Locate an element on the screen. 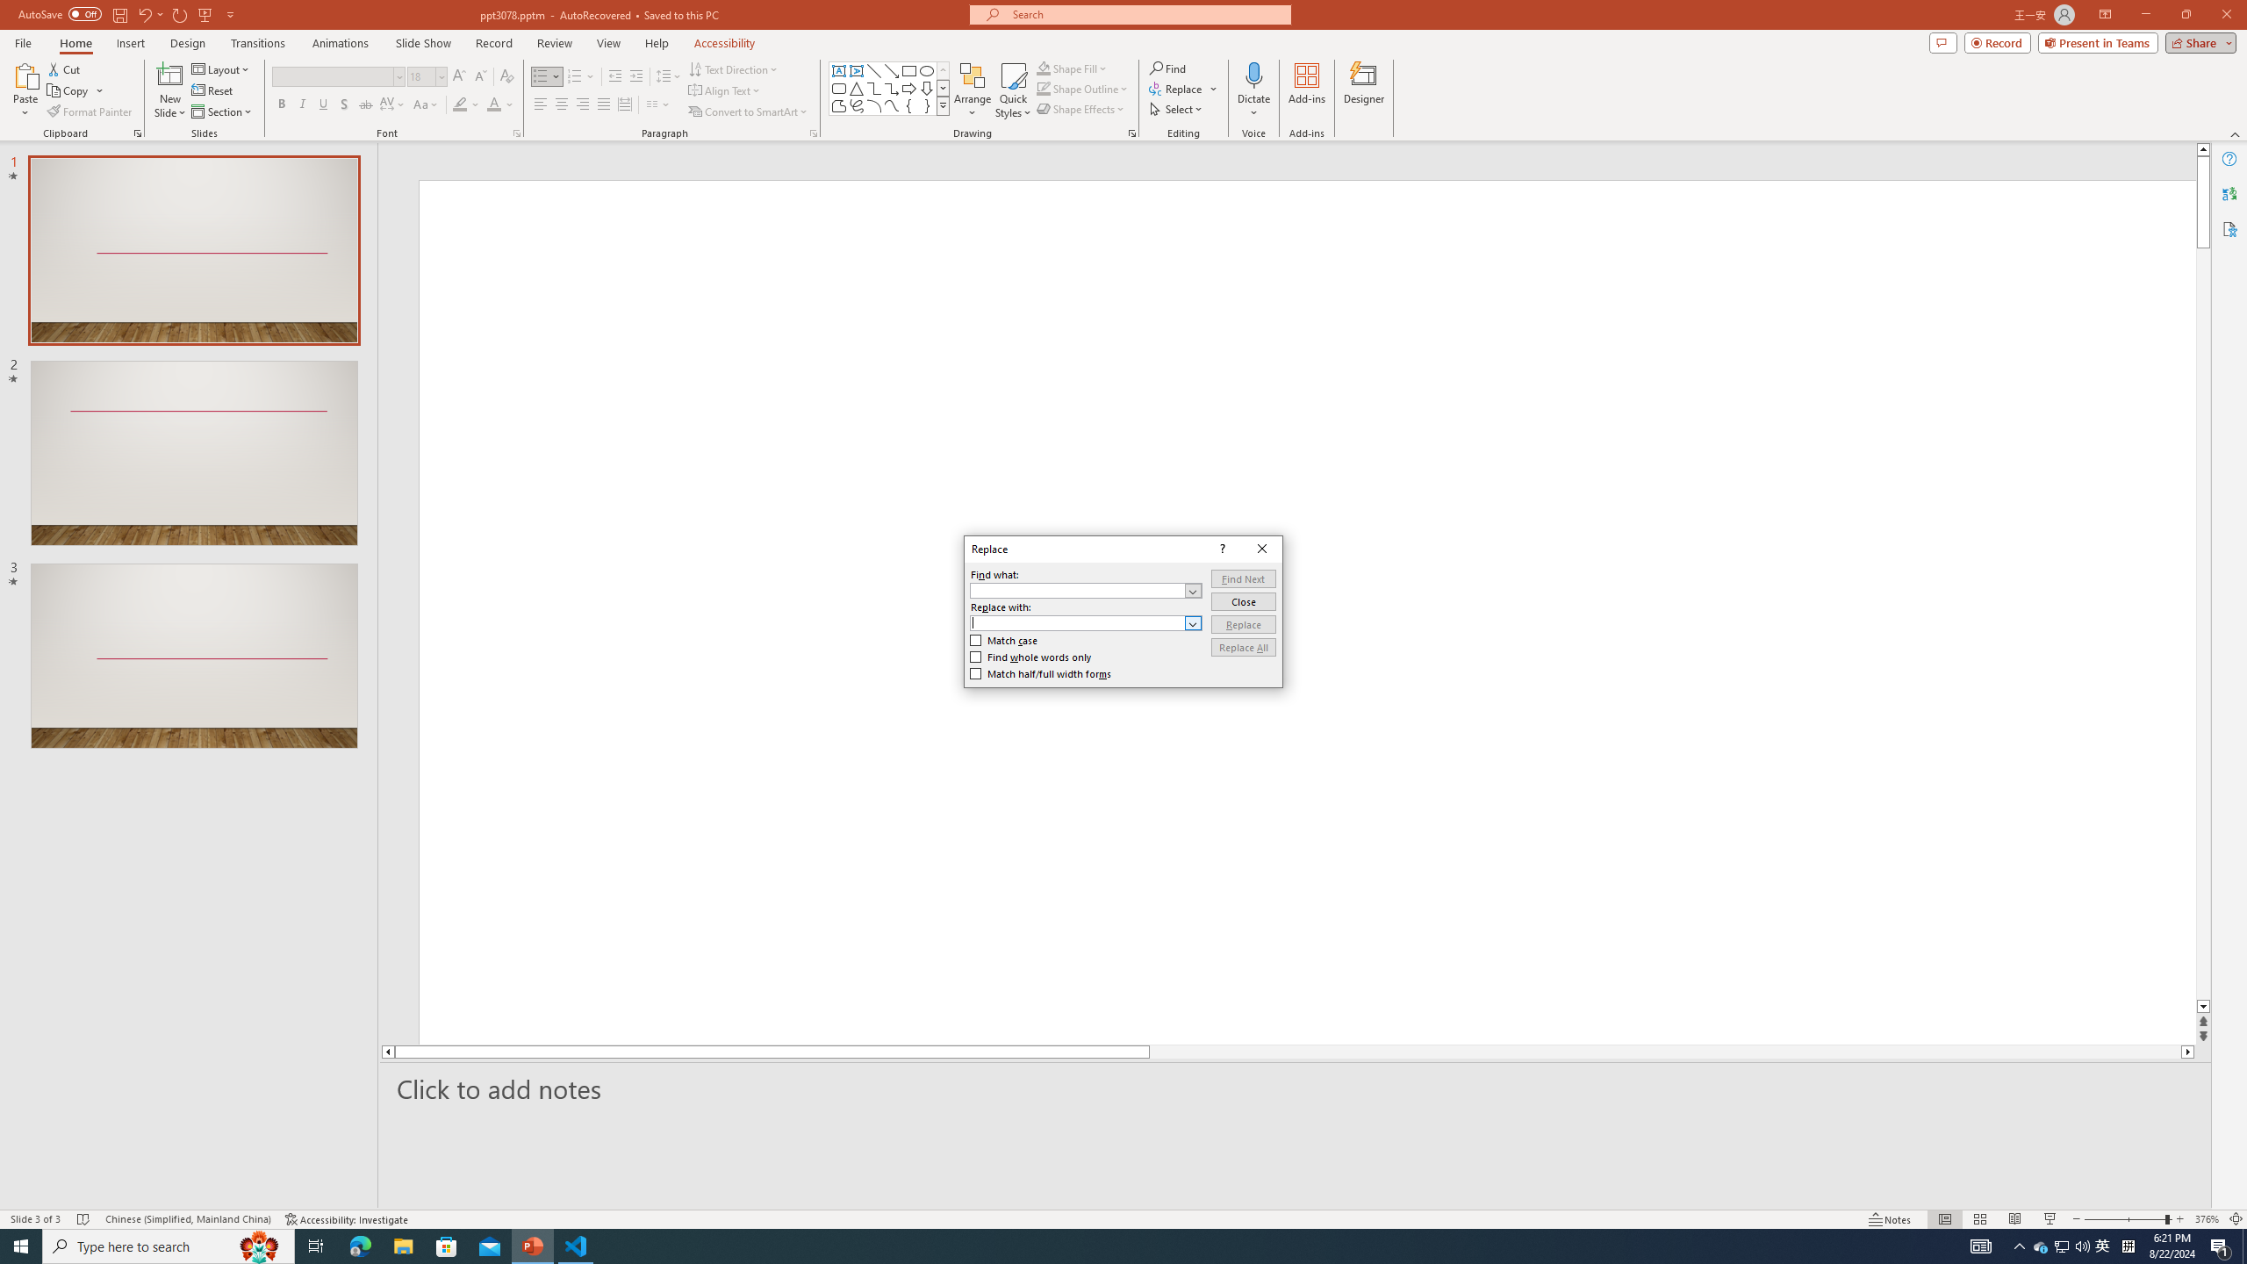 This screenshot has width=2247, height=1264. Notification Chevron is located at coordinates (2020, 1246).